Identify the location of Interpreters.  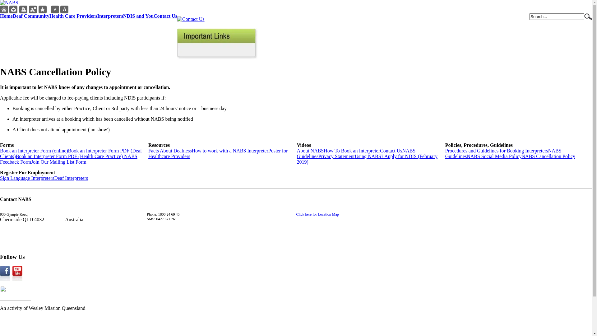
(110, 16).